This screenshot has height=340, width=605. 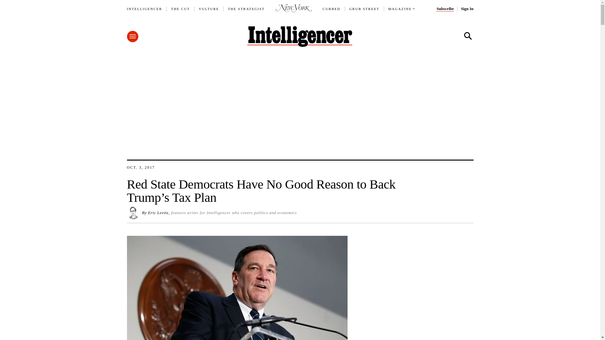 I want to click on Search, so click(x=467, y=36).